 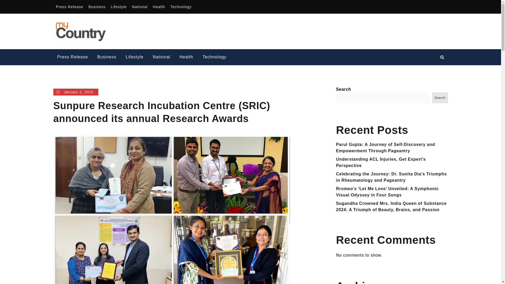 What do you see at coordinates (134, 57) in the screenshot?
I see `Lifestyle` at bounding box center [134, 57].